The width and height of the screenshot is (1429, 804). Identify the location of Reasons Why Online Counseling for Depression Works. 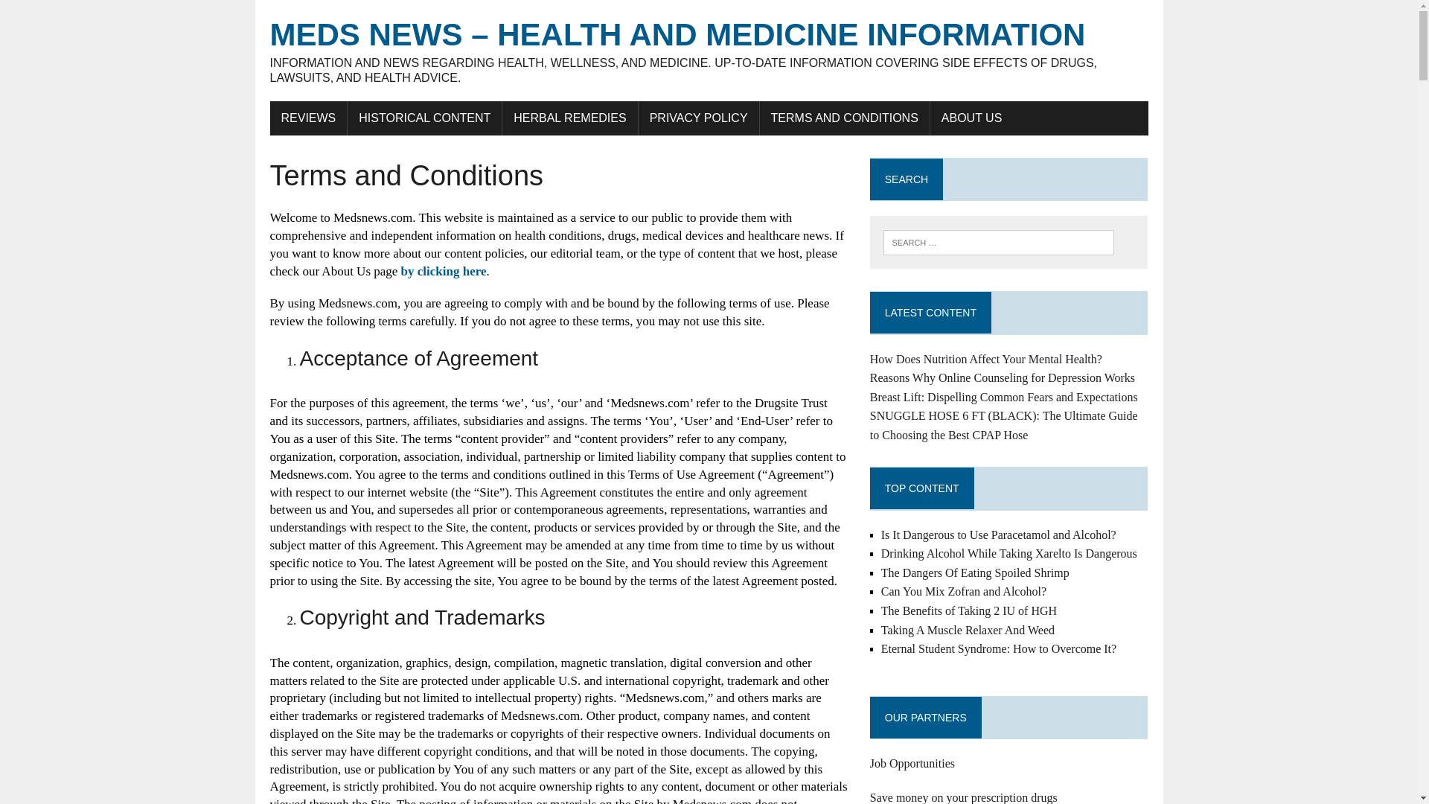
(1002, 377).